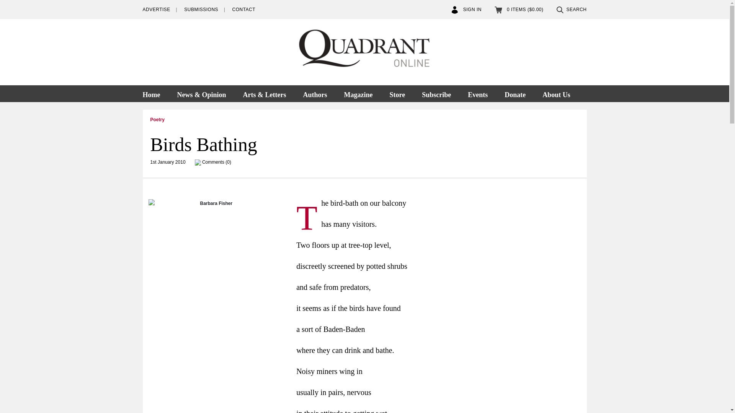  What do you see at coordinates (243, 10) in the screenshot?
I see `CONTACT` at bounding box center [243, 10].